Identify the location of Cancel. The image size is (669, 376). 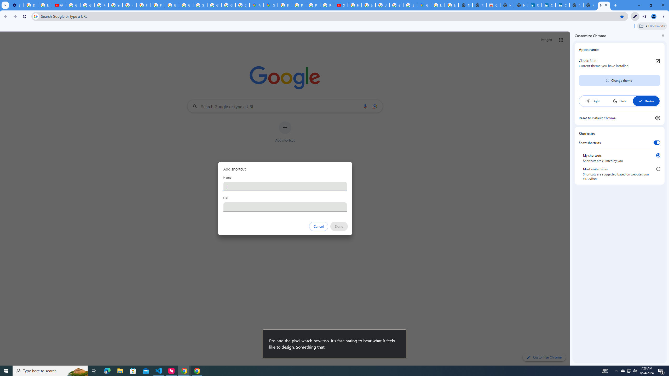
(319, 226).